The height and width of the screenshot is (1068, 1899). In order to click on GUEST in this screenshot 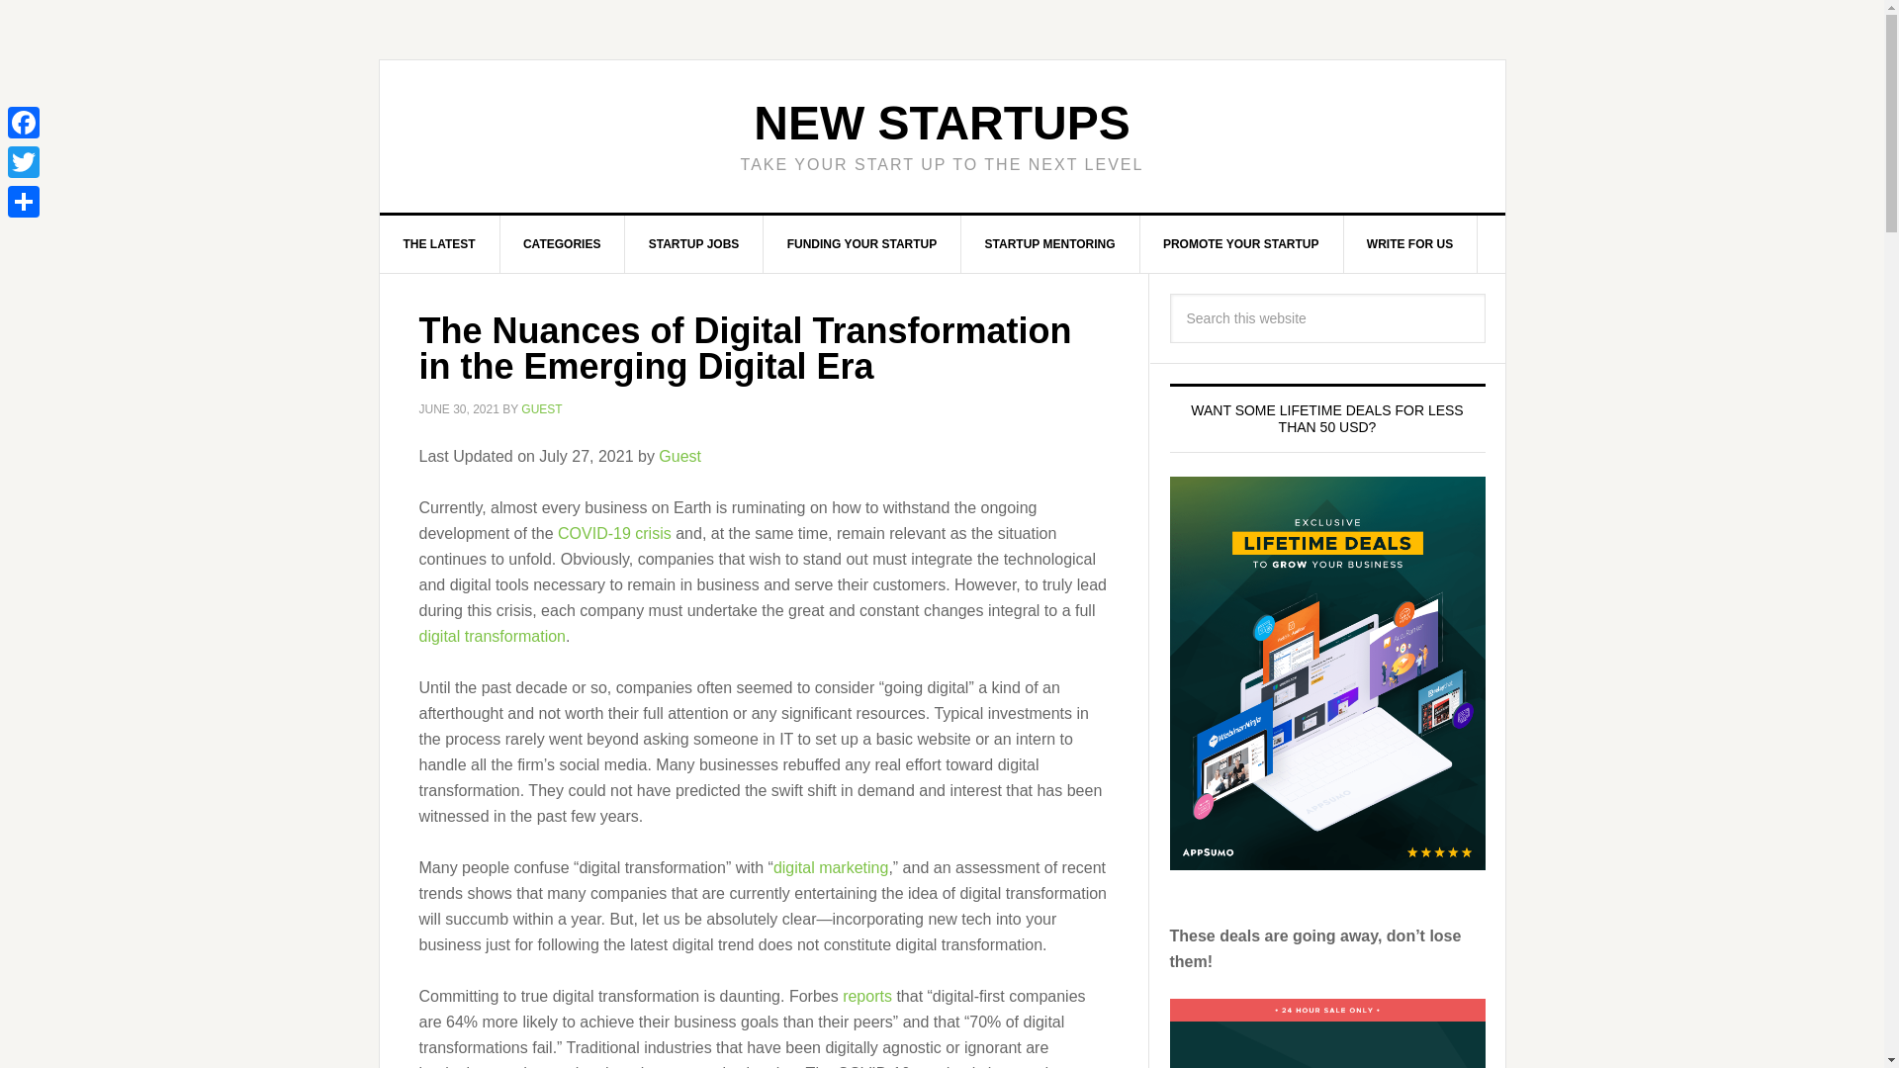, I will do `click(541, 409)`.